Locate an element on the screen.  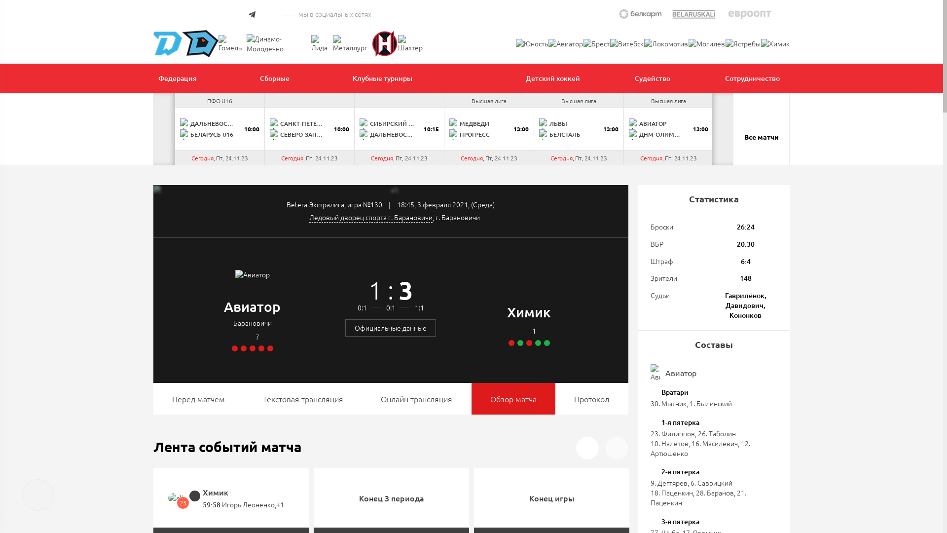
PREVIOUS is located at coordinates (587, 448).